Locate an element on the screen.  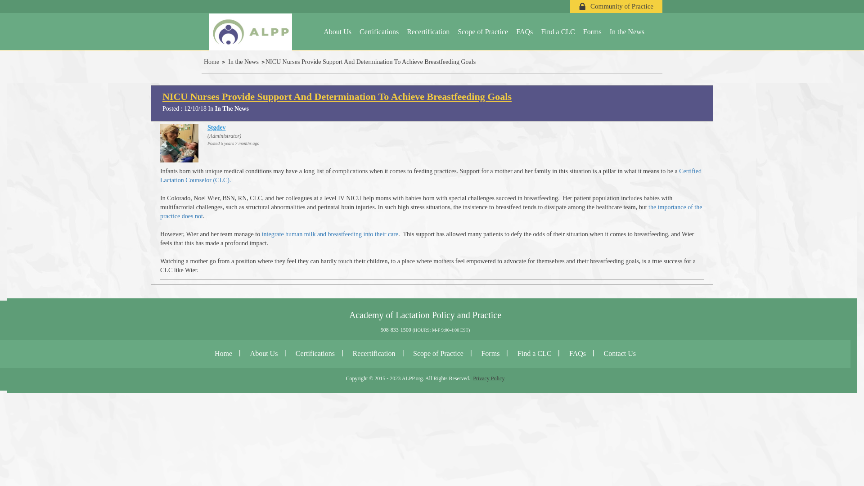
Certifications is located at coordinates (315, 353).